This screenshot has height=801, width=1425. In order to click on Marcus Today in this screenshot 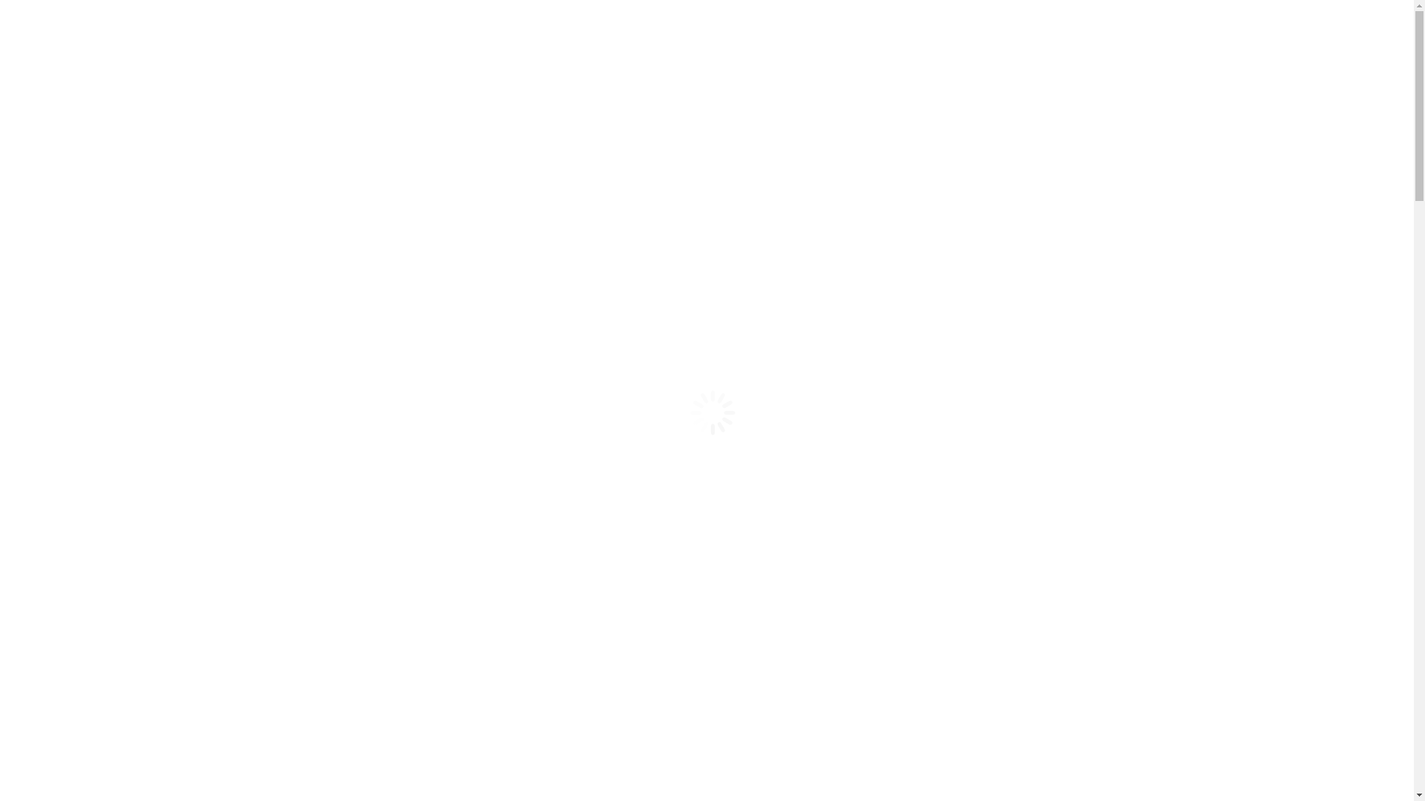, I will do `click(70, 277)`.